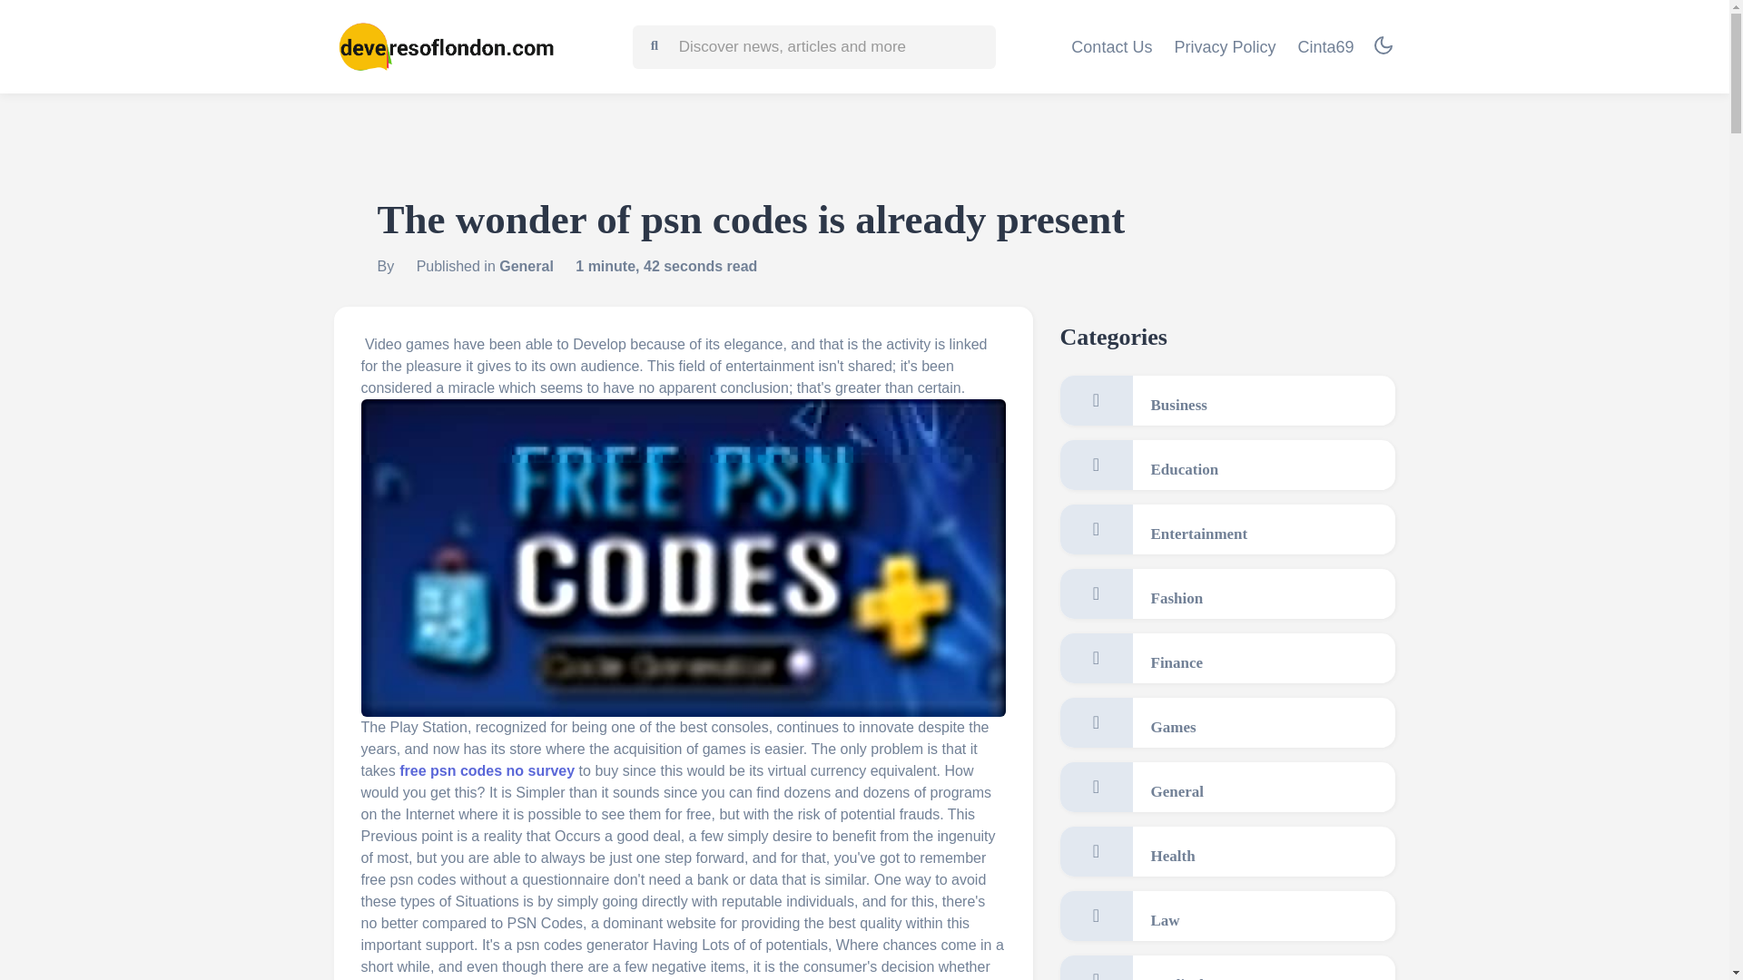 This screenshot has width=1743, height=980. I want to click on Privacy Policy, so click(1224, 46).